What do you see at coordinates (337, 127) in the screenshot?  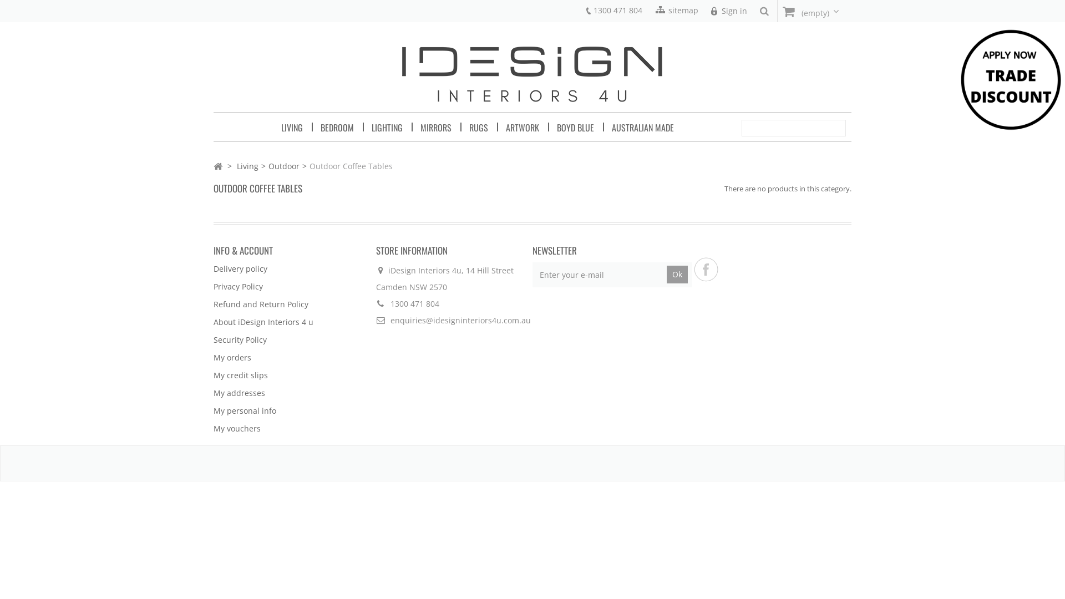 I see `BEDROOM` at bounding box center [337, 127].